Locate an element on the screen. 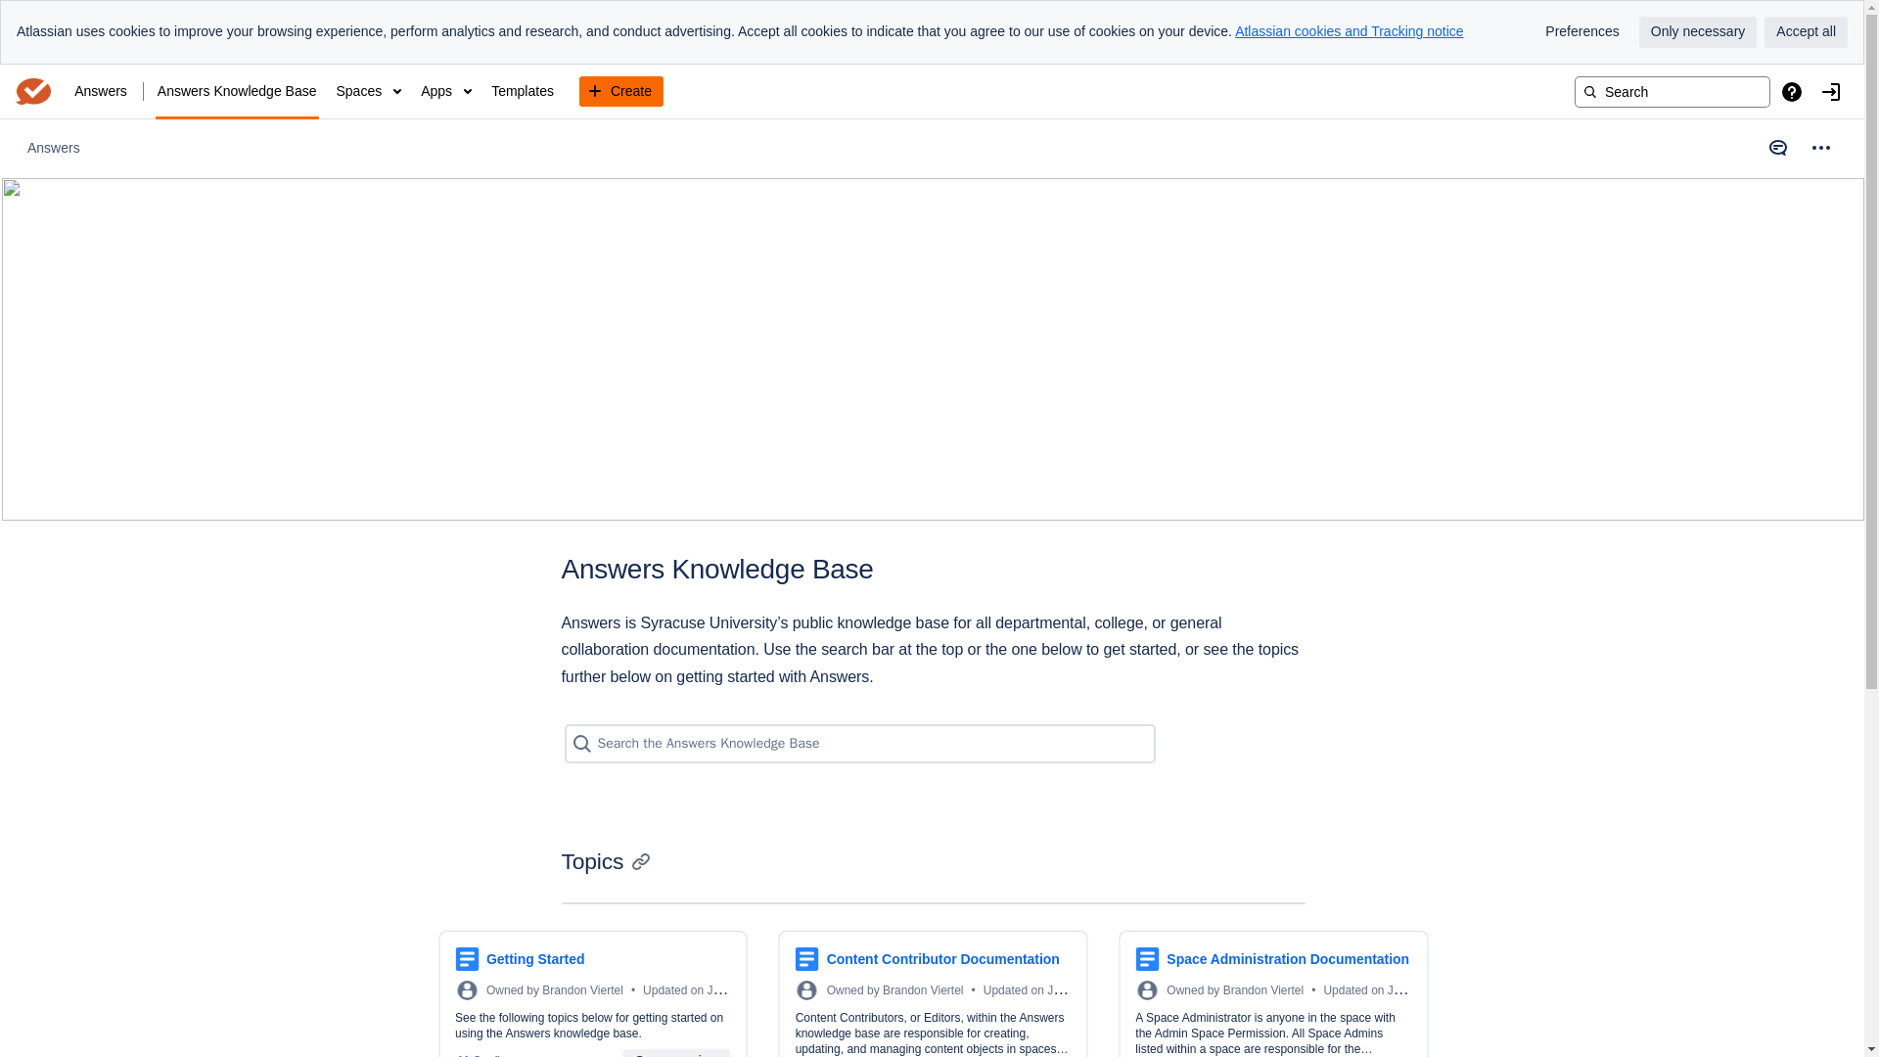 The width and height of the screenshot is (1879, 1057). Templates is located at coordinates (523, 92).